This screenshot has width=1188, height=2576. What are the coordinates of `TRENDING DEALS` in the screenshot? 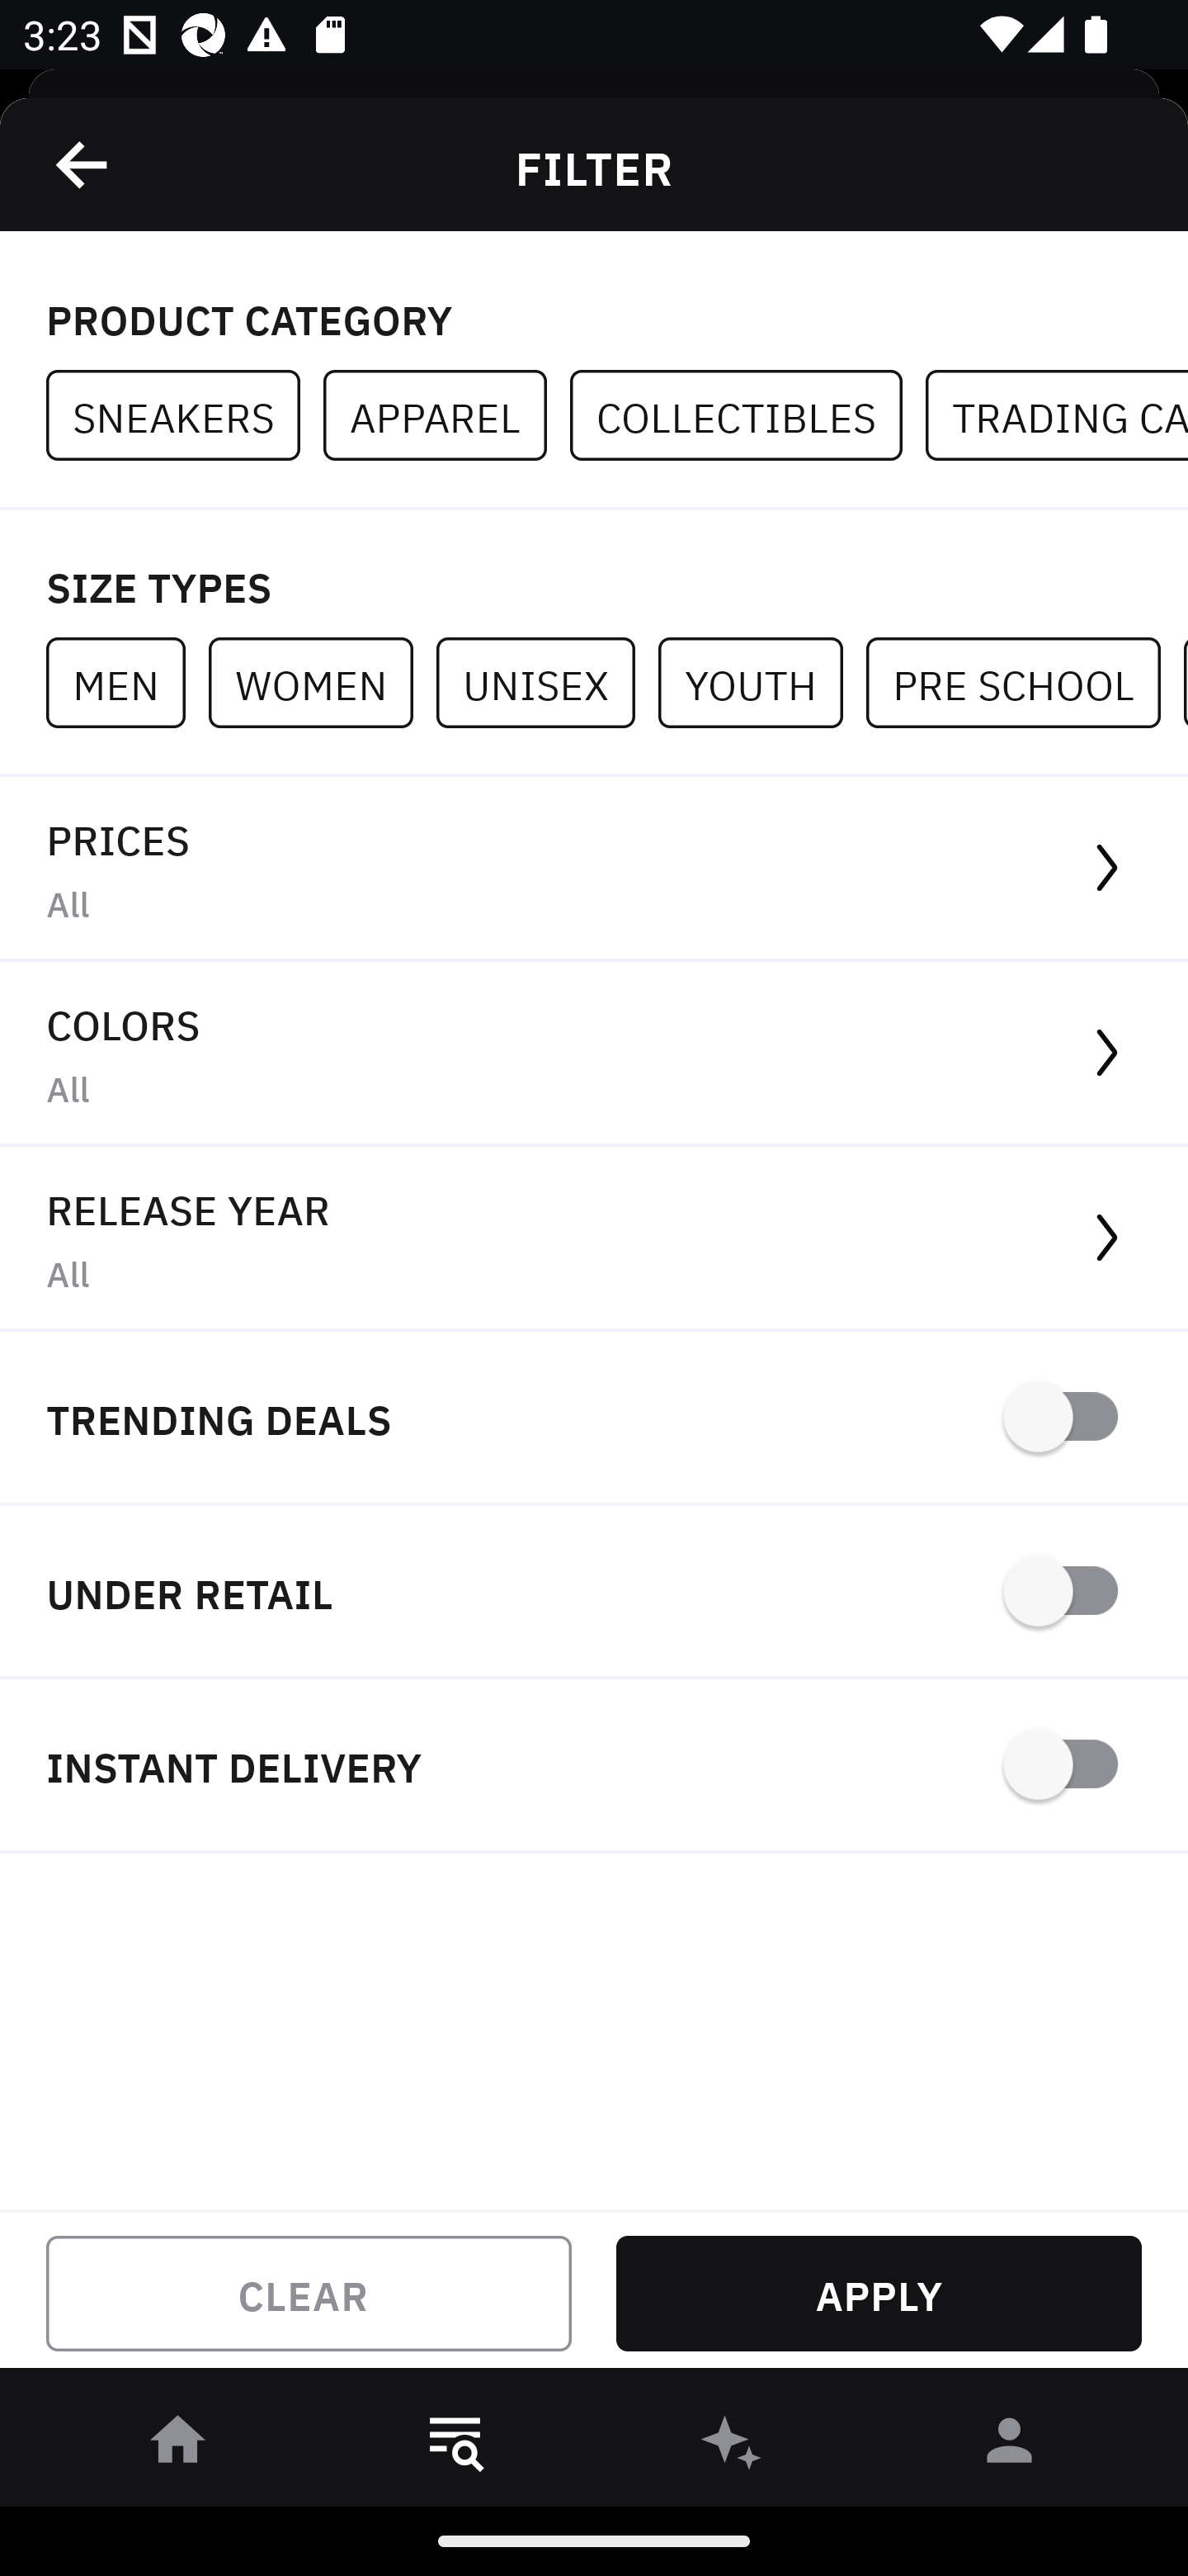 It's located at (594, 1419).